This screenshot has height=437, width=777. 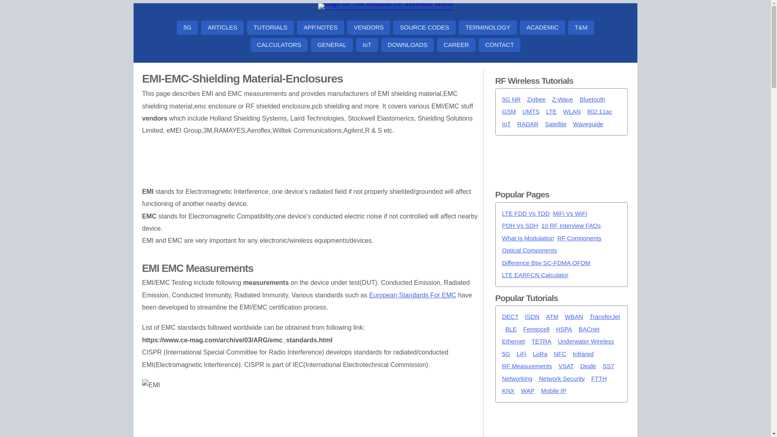 What do you see at coordinates (424, 28) in the screenshot?
I see `SOURCE CODES` at bounding box center [424, 28].